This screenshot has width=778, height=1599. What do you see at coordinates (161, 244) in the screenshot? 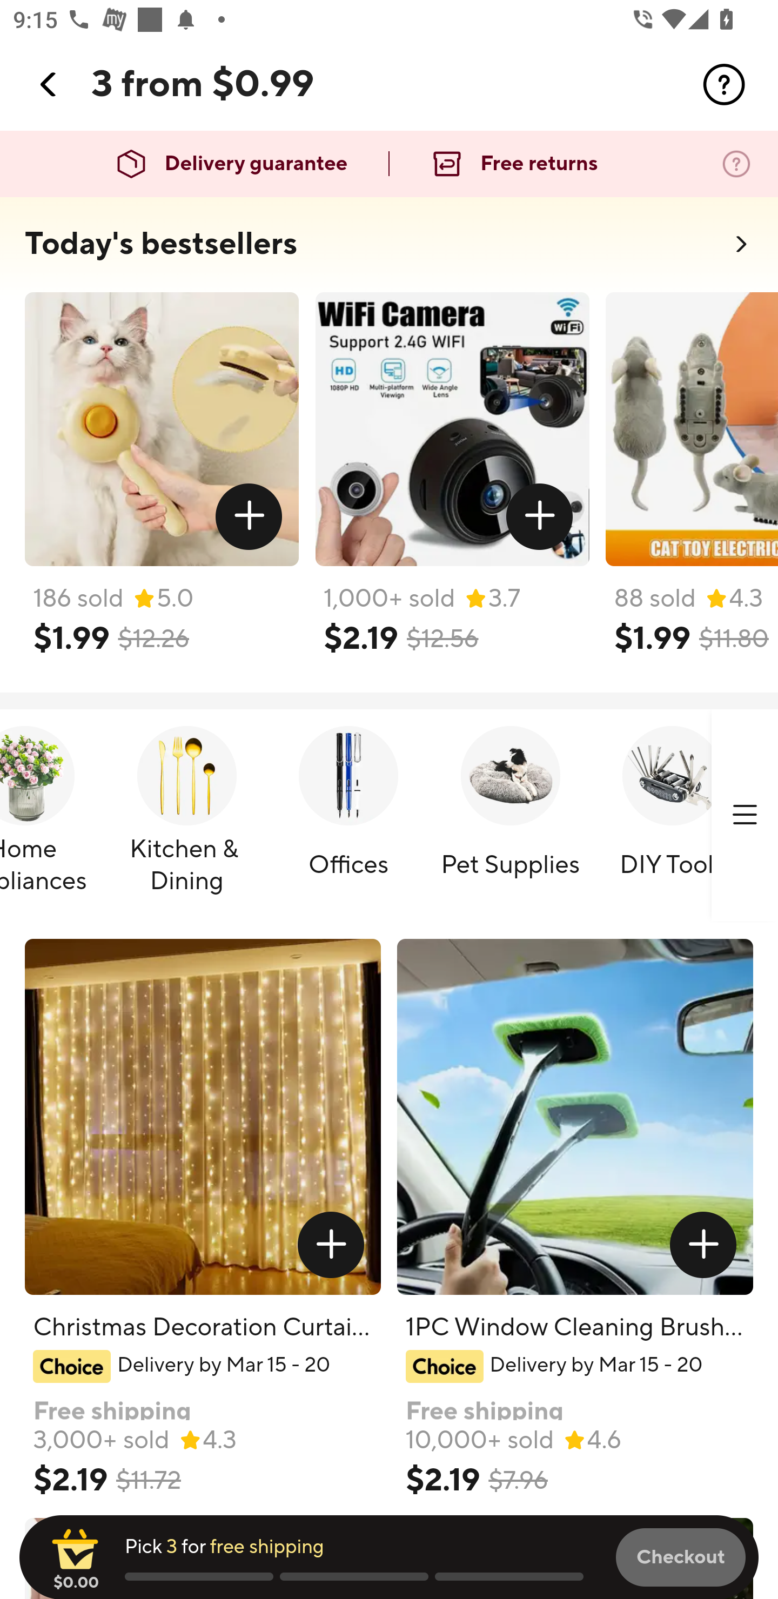
I see `Today's bestsellers` at bounding box center [161, 244].